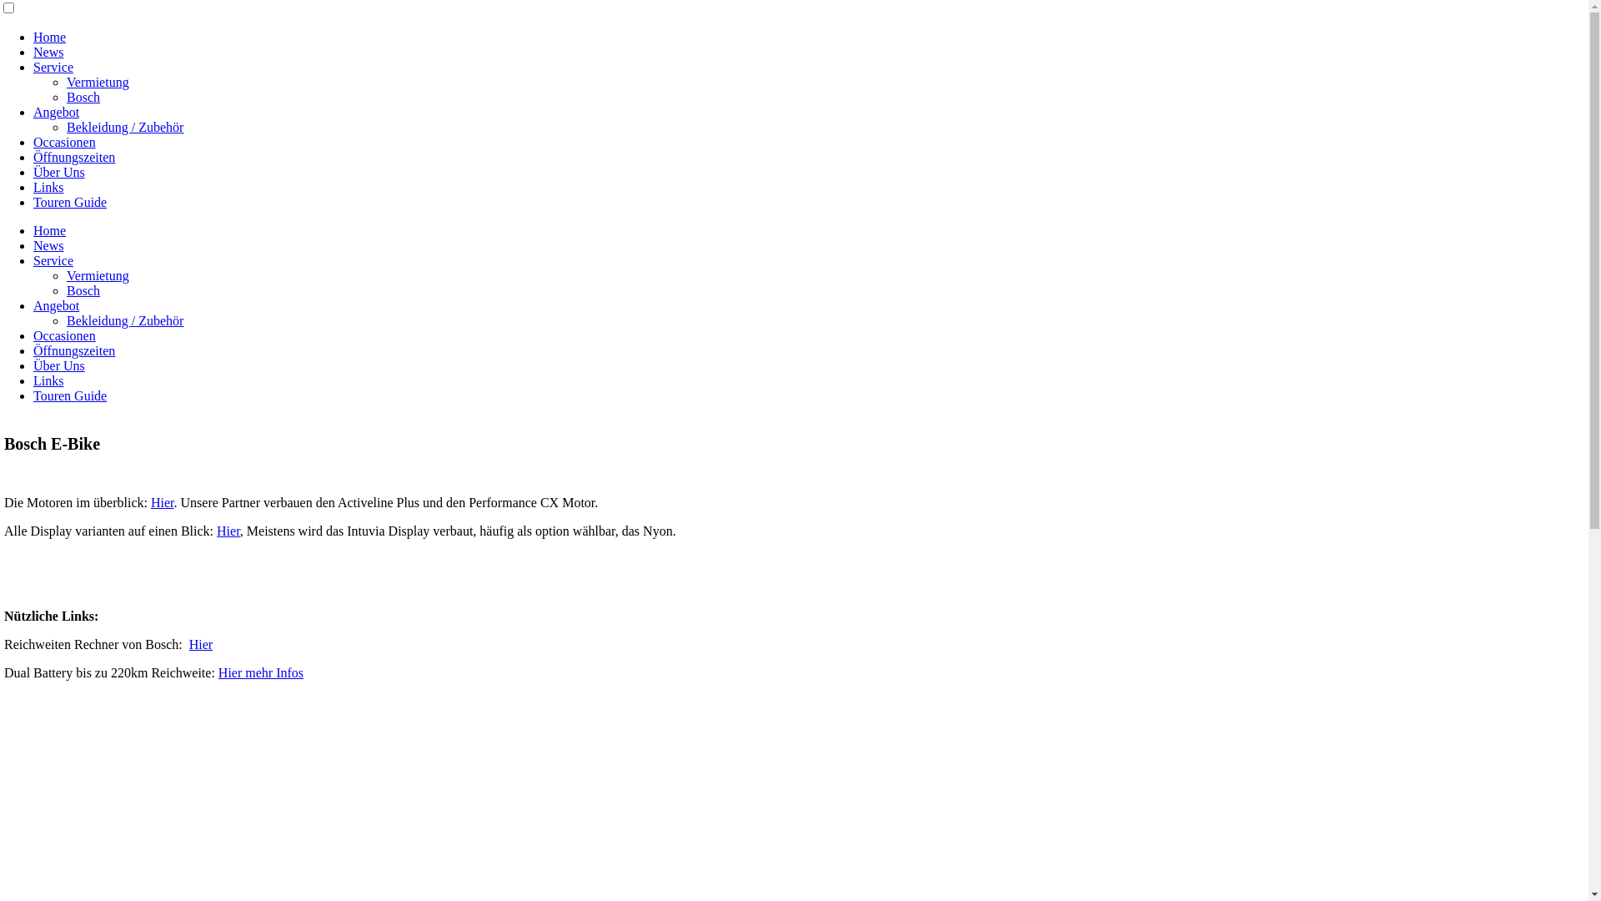 Image resolution: width=1601 pixels, height=901 pixels. I want to click on Touren Guide, so click(70, 395).